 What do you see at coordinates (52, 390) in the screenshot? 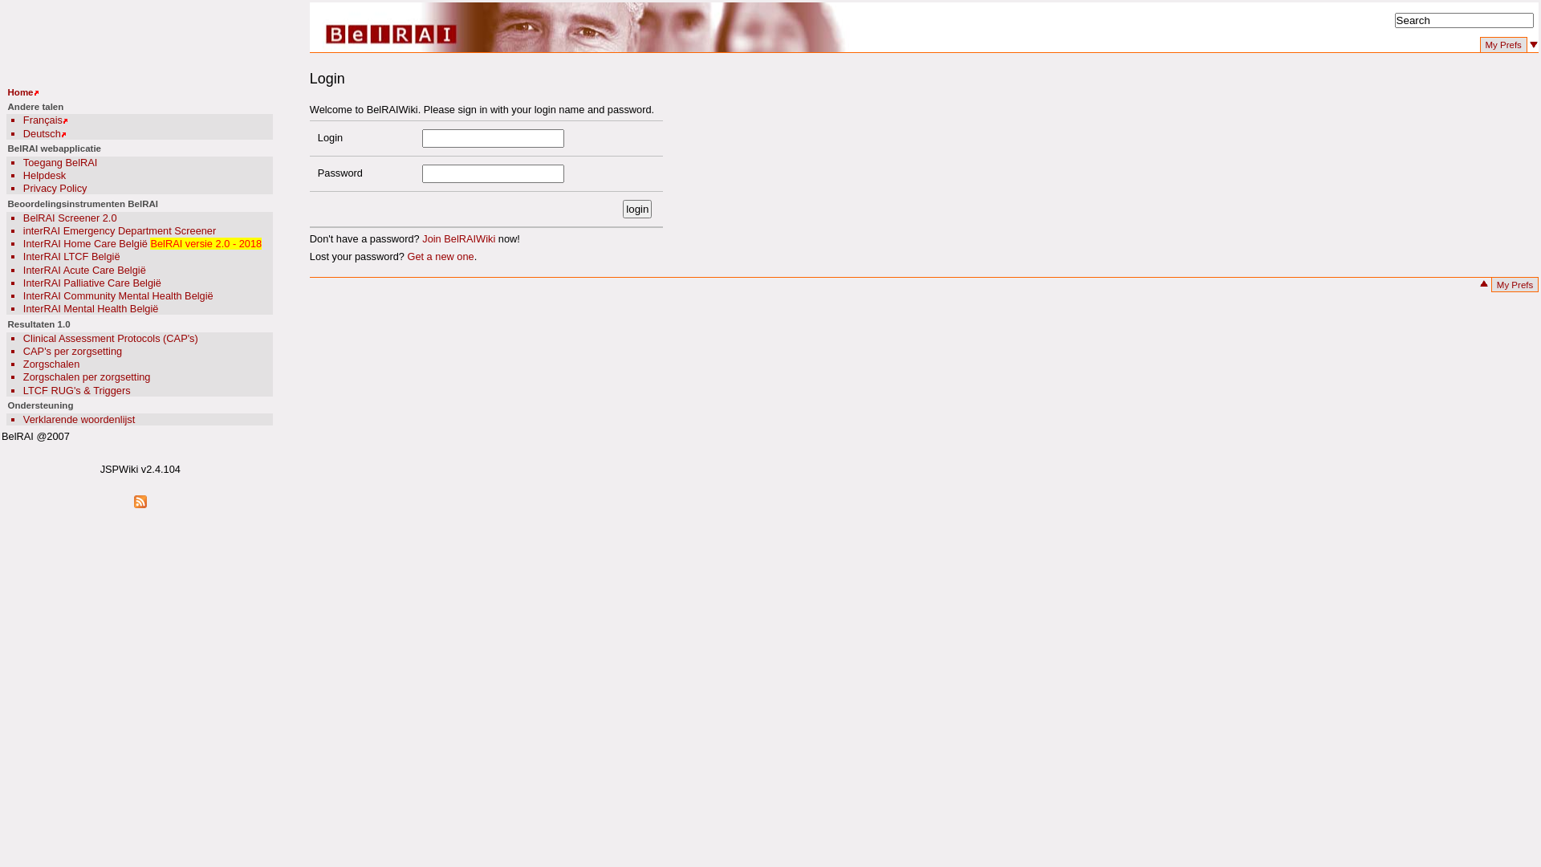
I see `LTCF RUG's` at bounding box center [52, 390].